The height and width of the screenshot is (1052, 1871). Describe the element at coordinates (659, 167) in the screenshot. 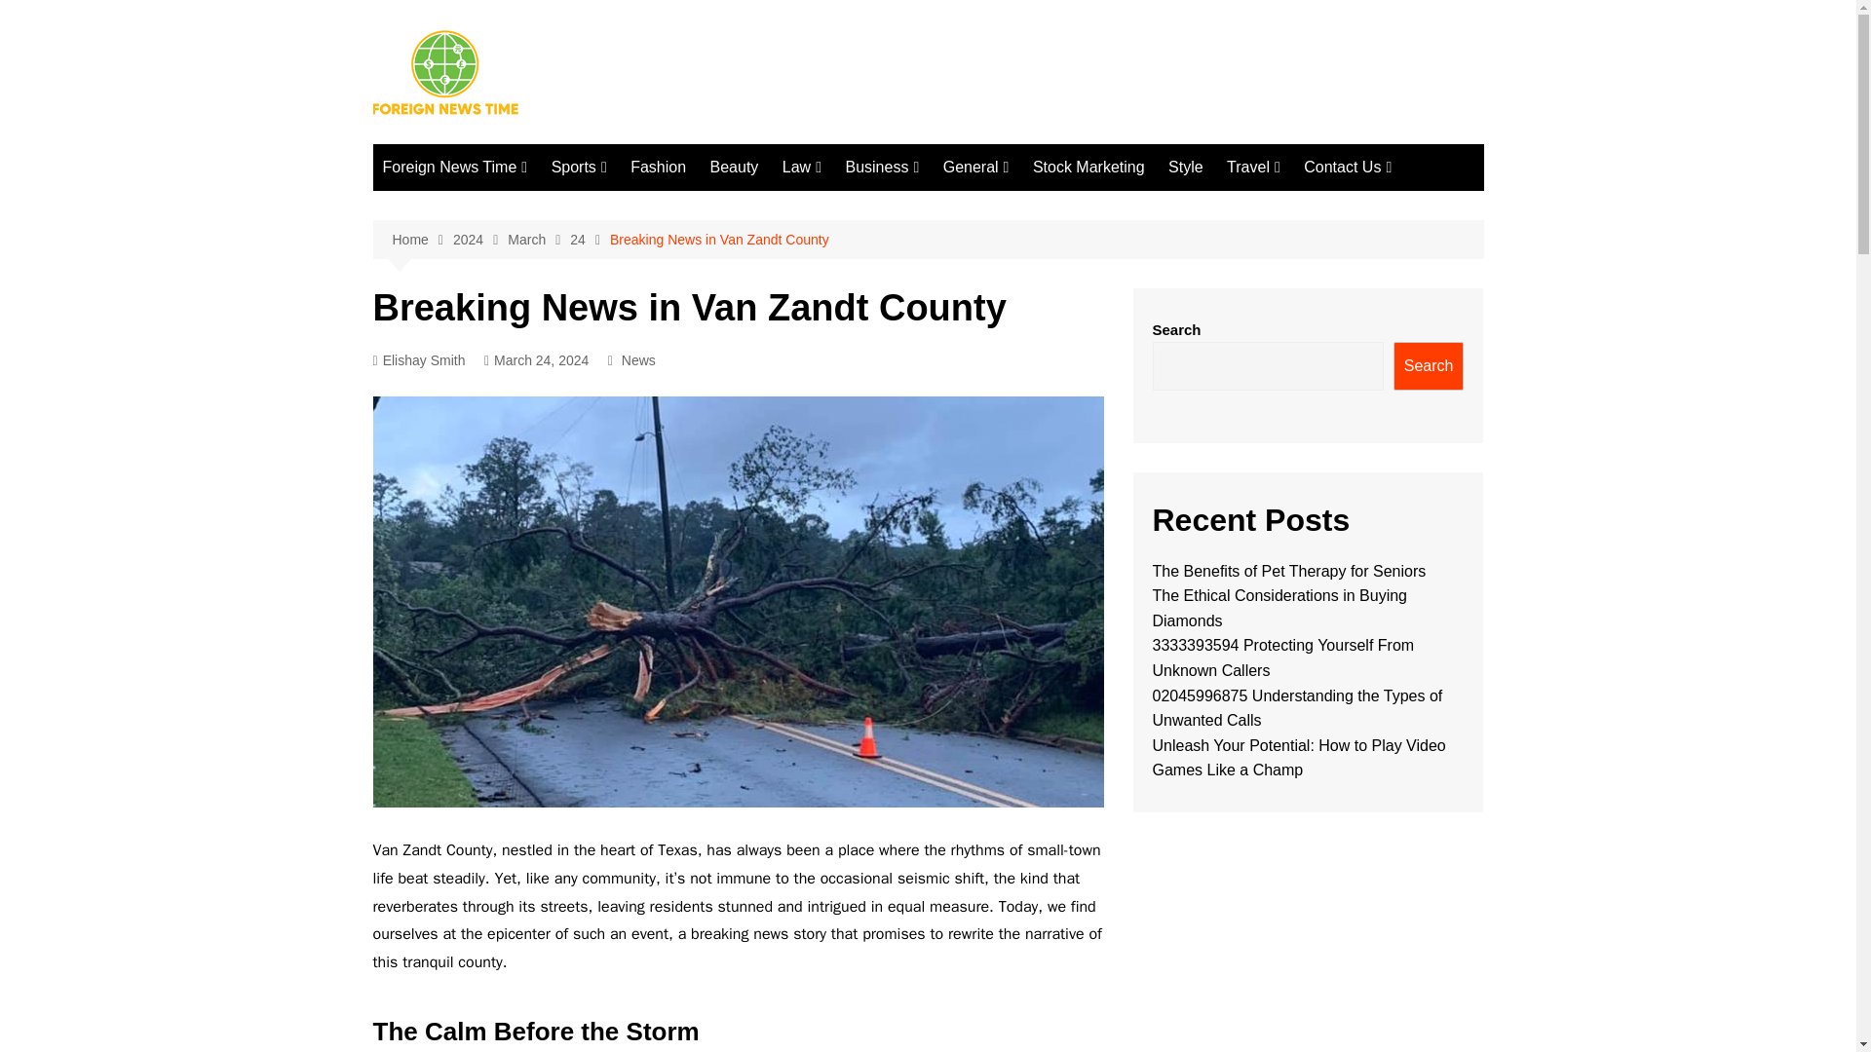

I see `Fashion` at that location.